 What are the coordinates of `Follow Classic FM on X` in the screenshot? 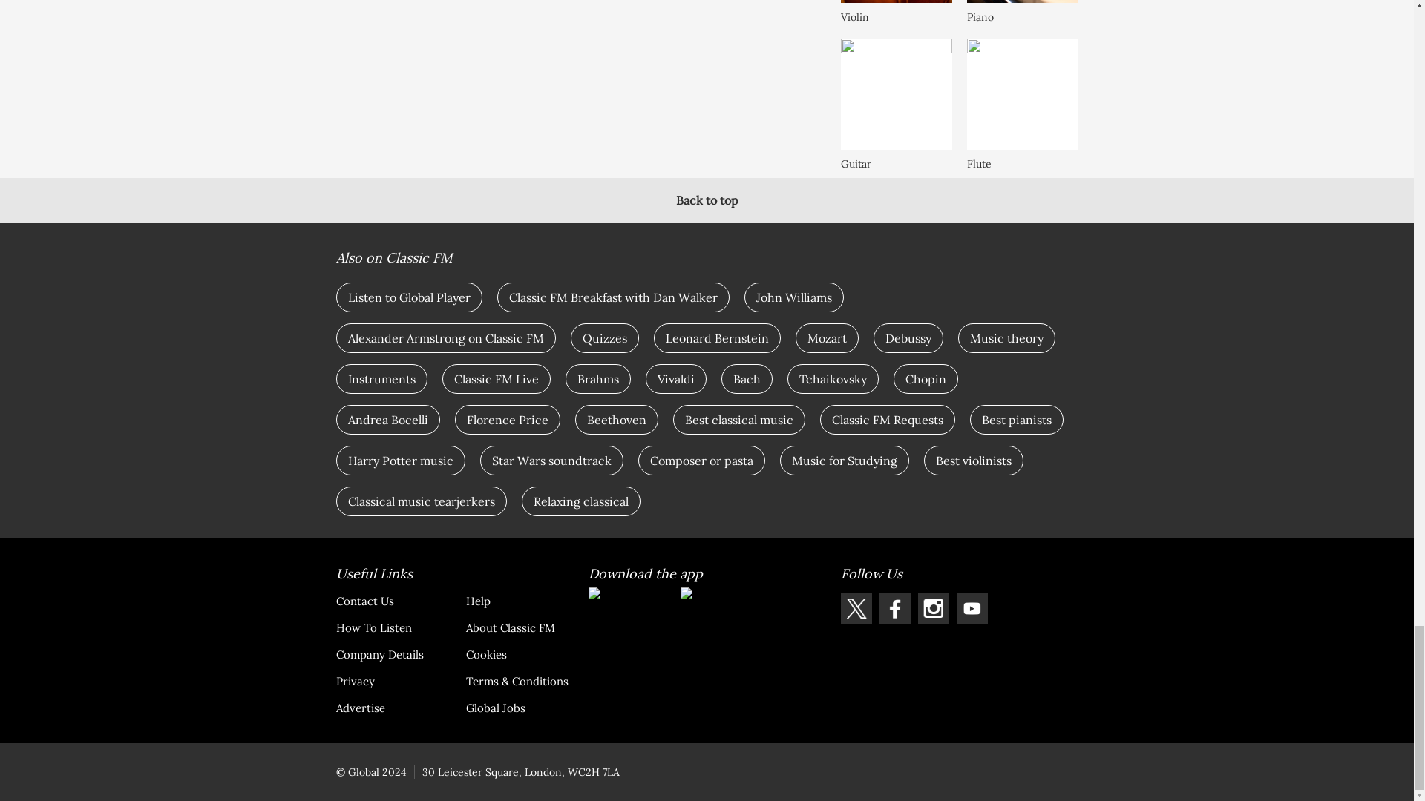 It's located at (855, 609).